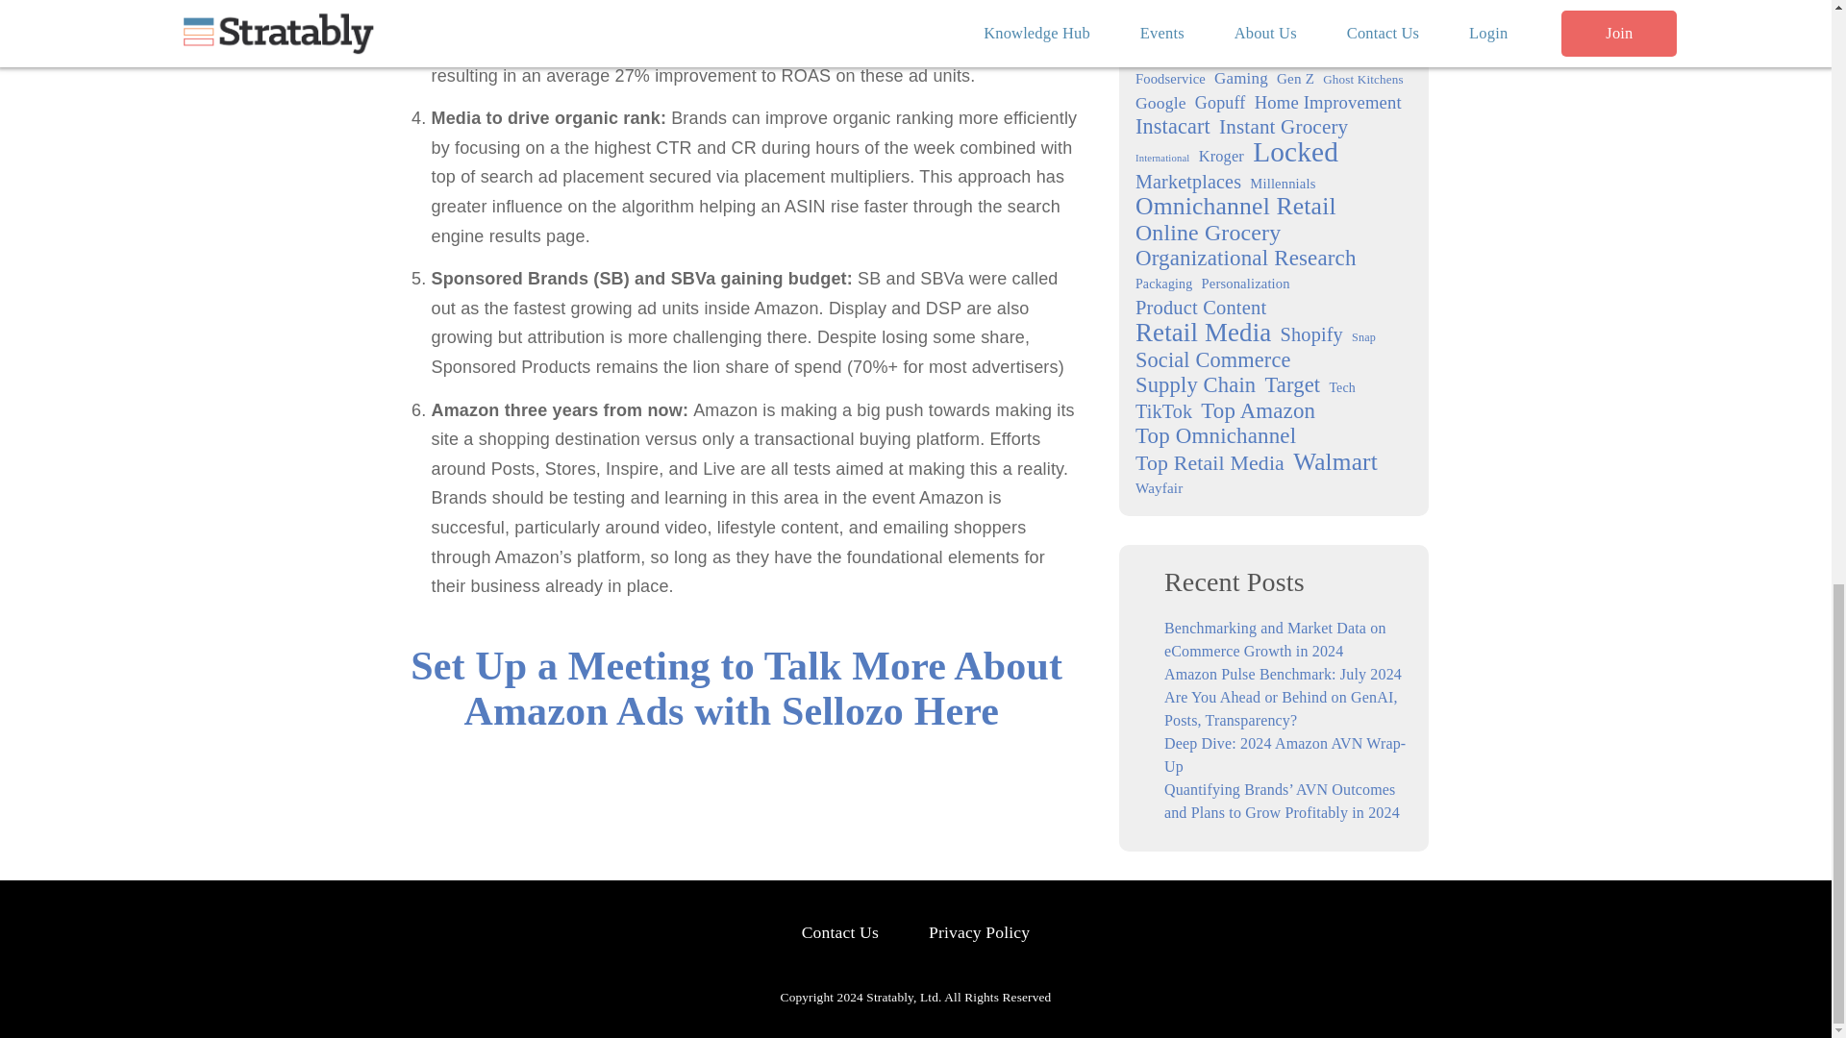  I want to click on Analytics, so click(1296, 6).